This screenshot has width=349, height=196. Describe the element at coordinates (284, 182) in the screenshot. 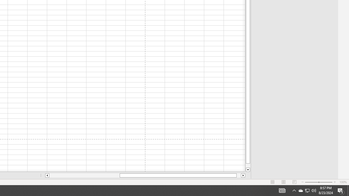

I see `Page Layout` at that location.